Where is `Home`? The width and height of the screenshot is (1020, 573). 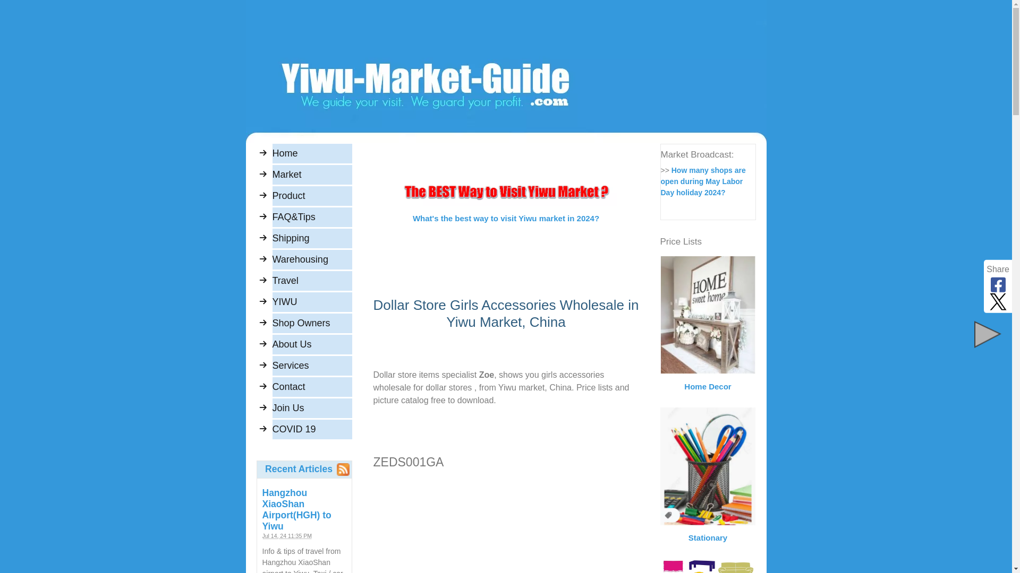
Home is located at coordinates (312, 153).